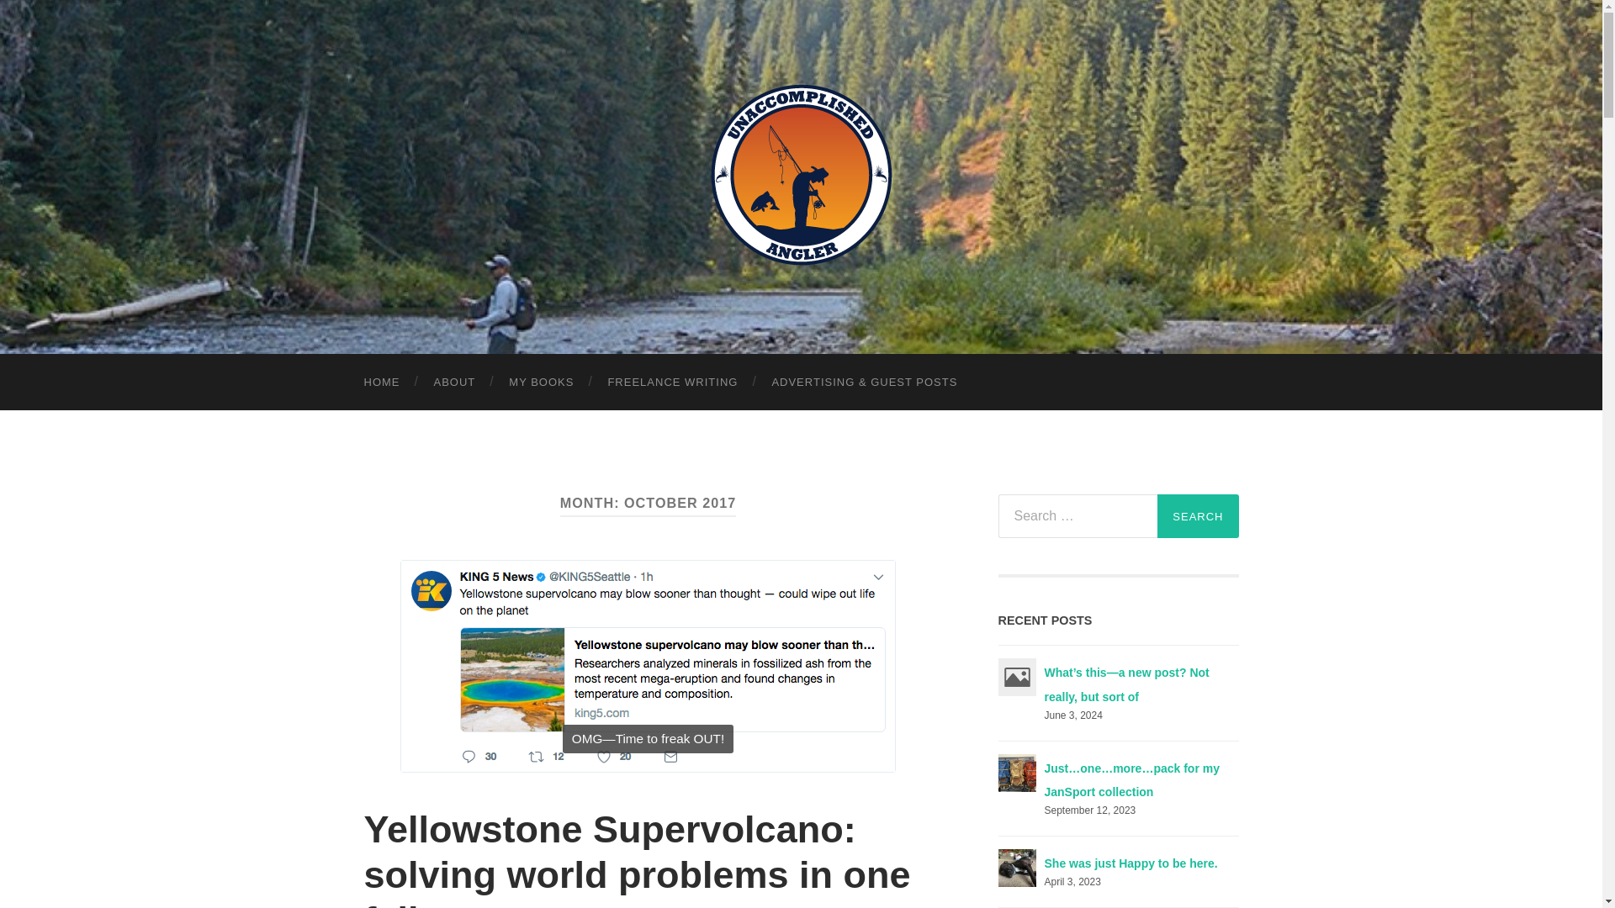  What do you see at coordinates (382, 382) in the screenshot?
I see `HOME` at bounding box center [382, 382].